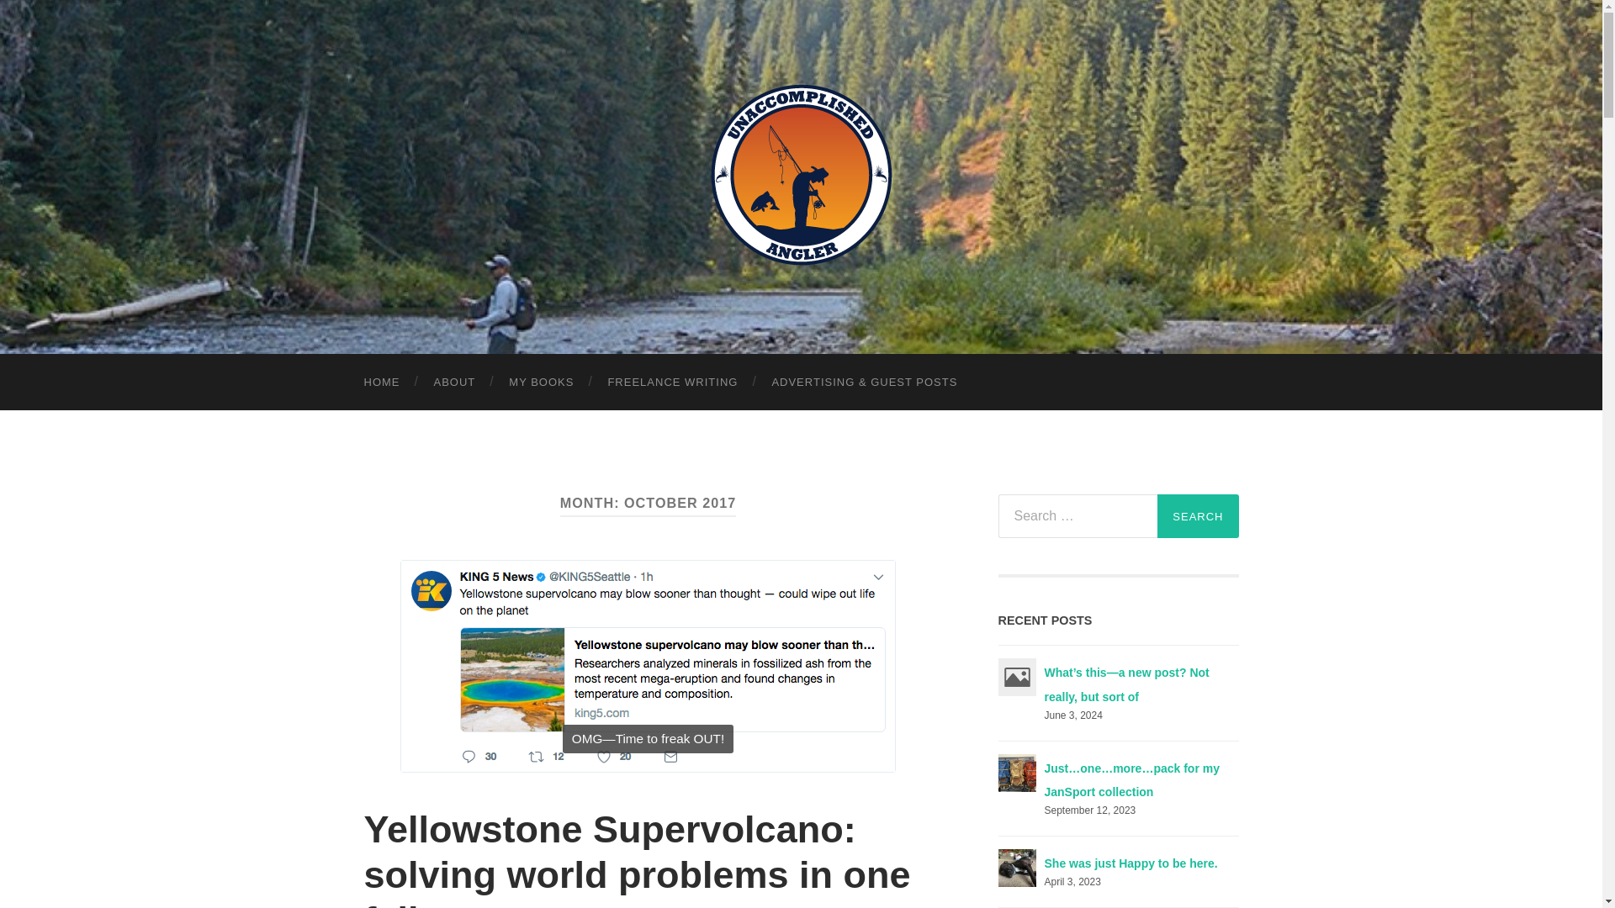  What do you see at coordinates (382, 382) in the screenshot?
I see `HOME` at bounding box center [382, 382].